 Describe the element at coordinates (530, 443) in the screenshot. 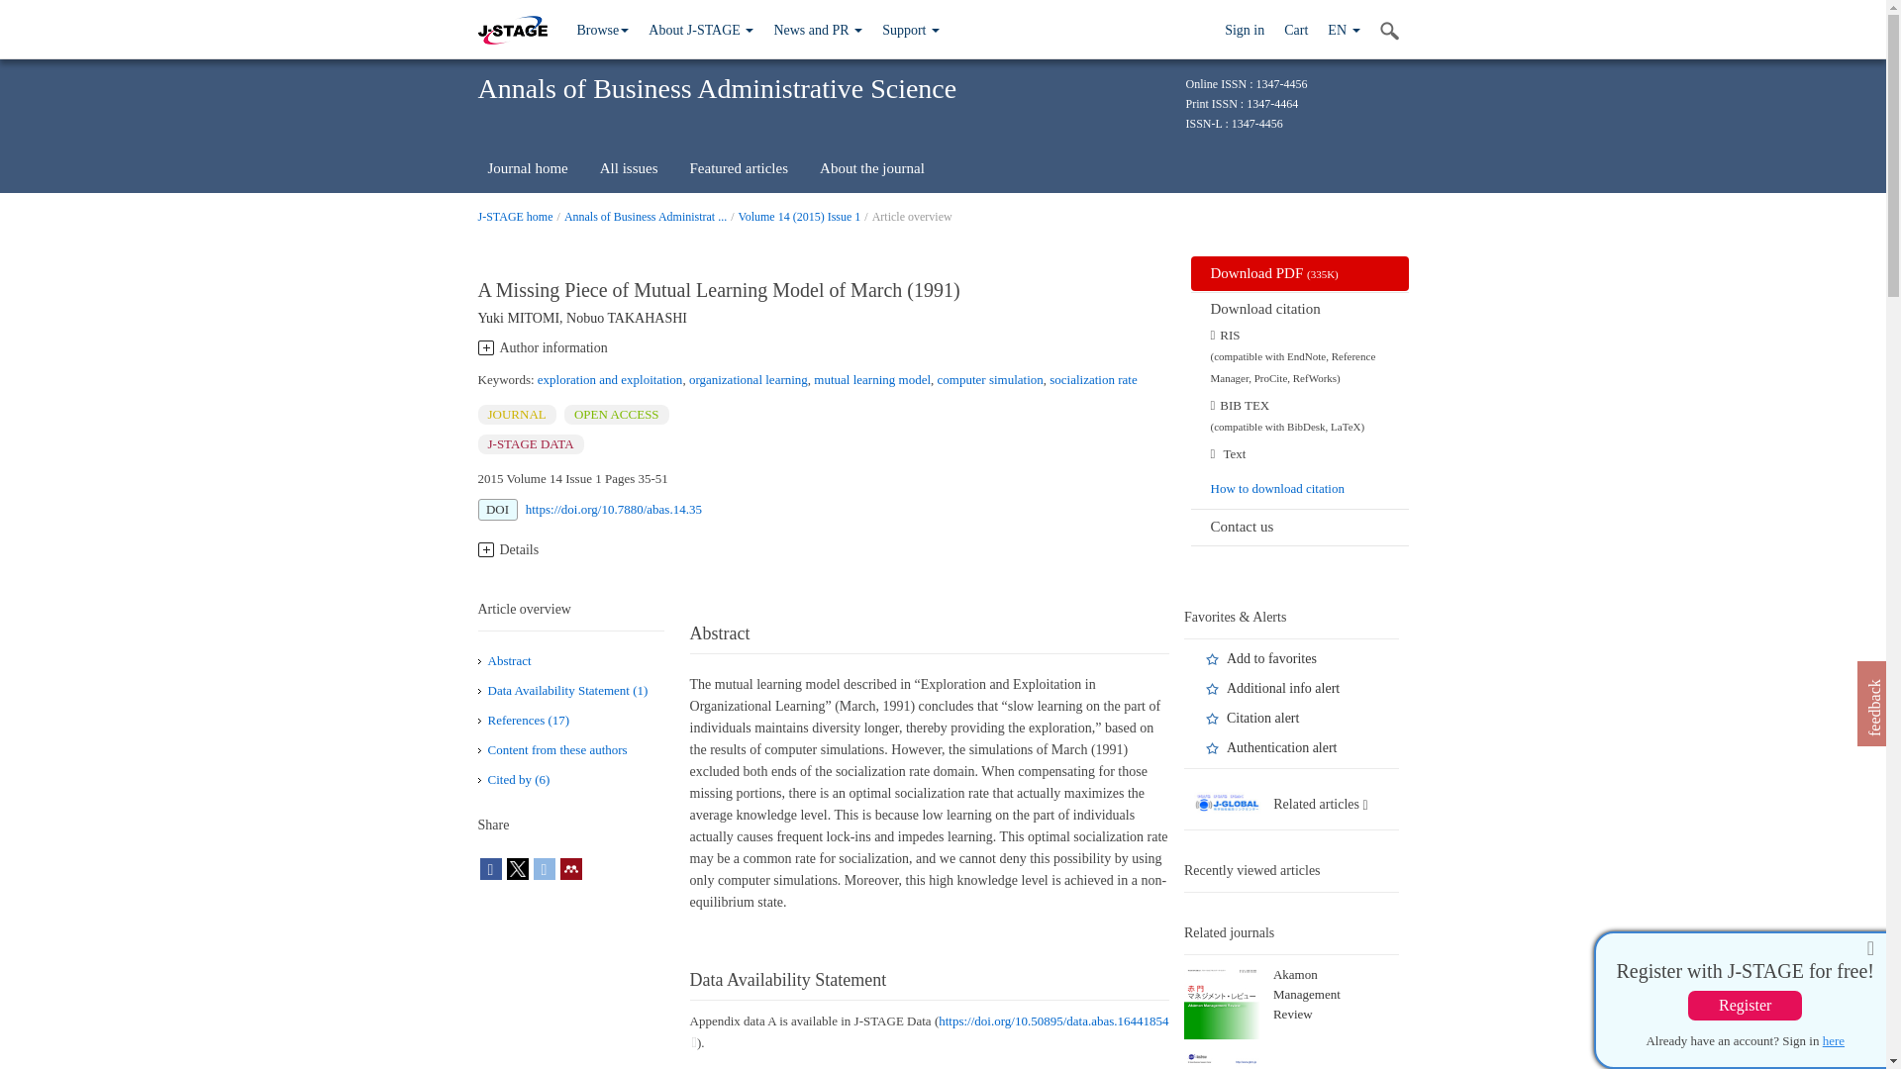

I see `J-STAGE Data` at that location.